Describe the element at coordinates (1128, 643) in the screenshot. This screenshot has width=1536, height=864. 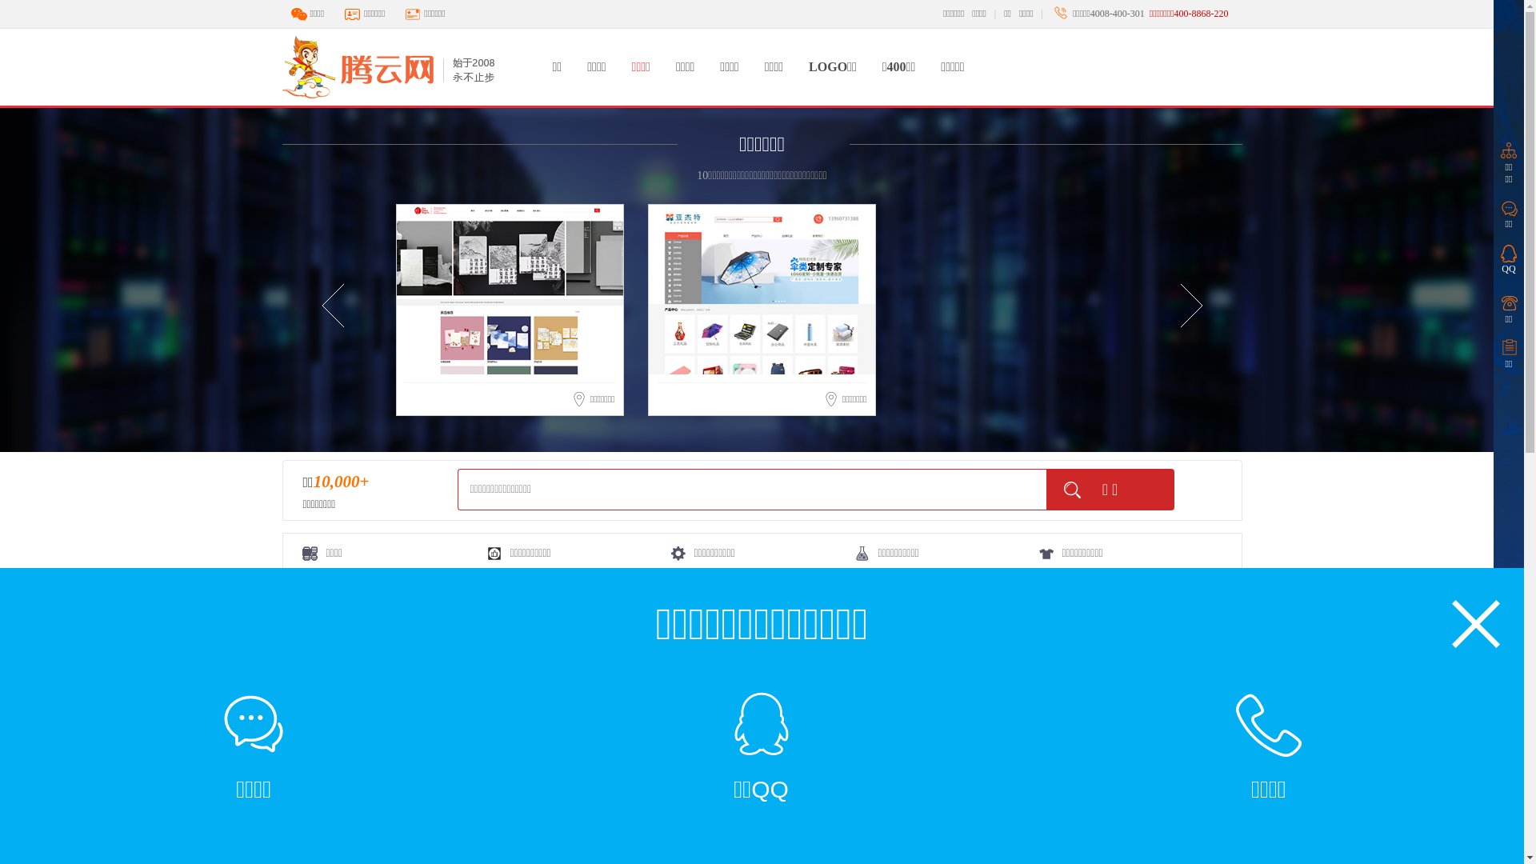
I see `on` at that location.